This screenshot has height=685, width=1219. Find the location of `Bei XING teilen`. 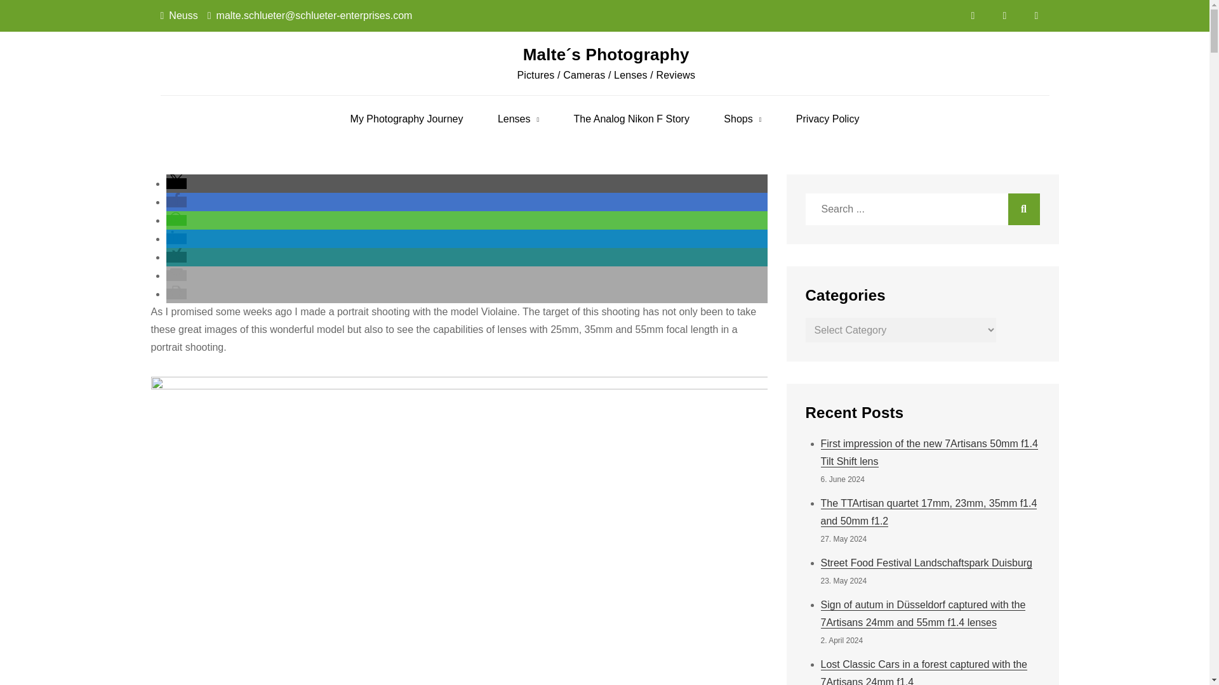

Bei XING teilen is located at coordinates (176, 257).